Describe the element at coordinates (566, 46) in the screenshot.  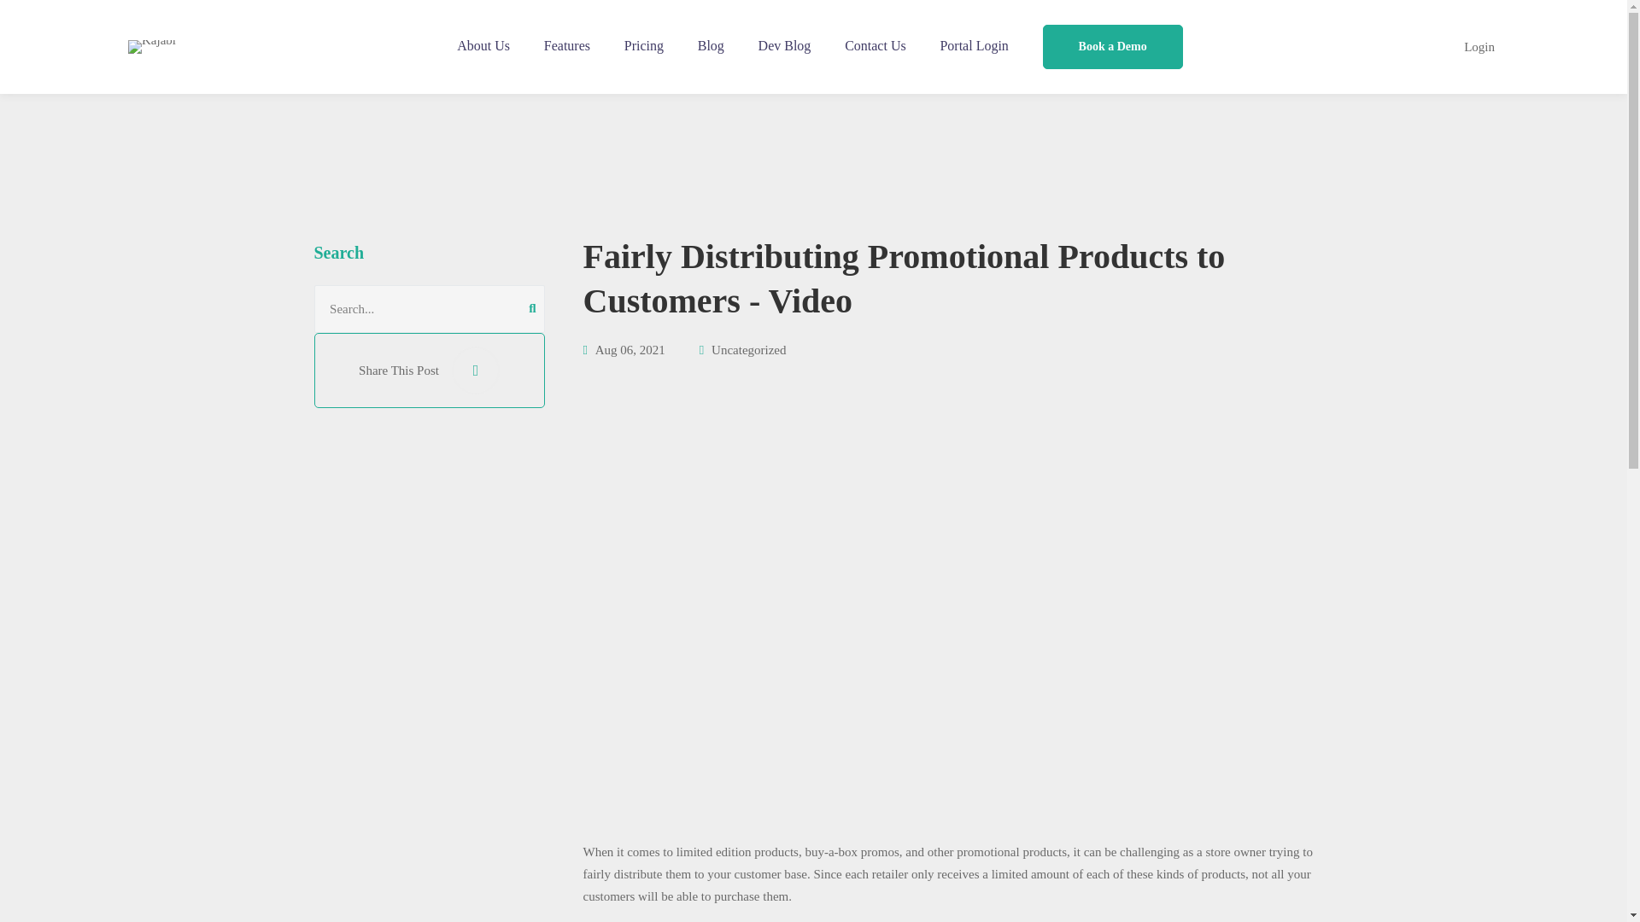
I see `Features` at that location.